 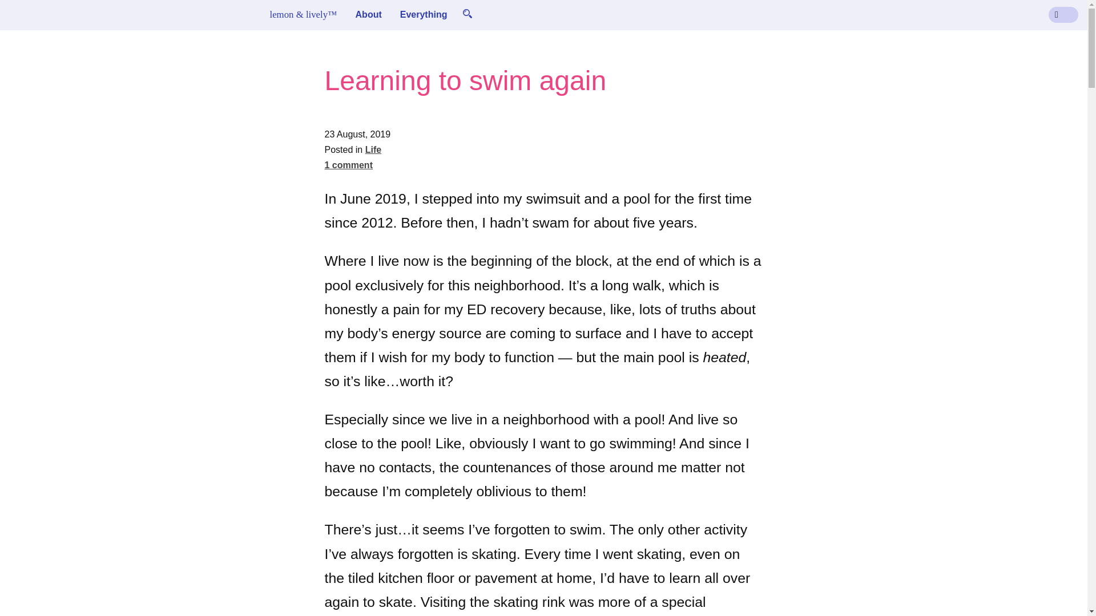 What do you see at coordinates (369, 14) in the screenshot?
I see `About` at bounding box center [369, 14].